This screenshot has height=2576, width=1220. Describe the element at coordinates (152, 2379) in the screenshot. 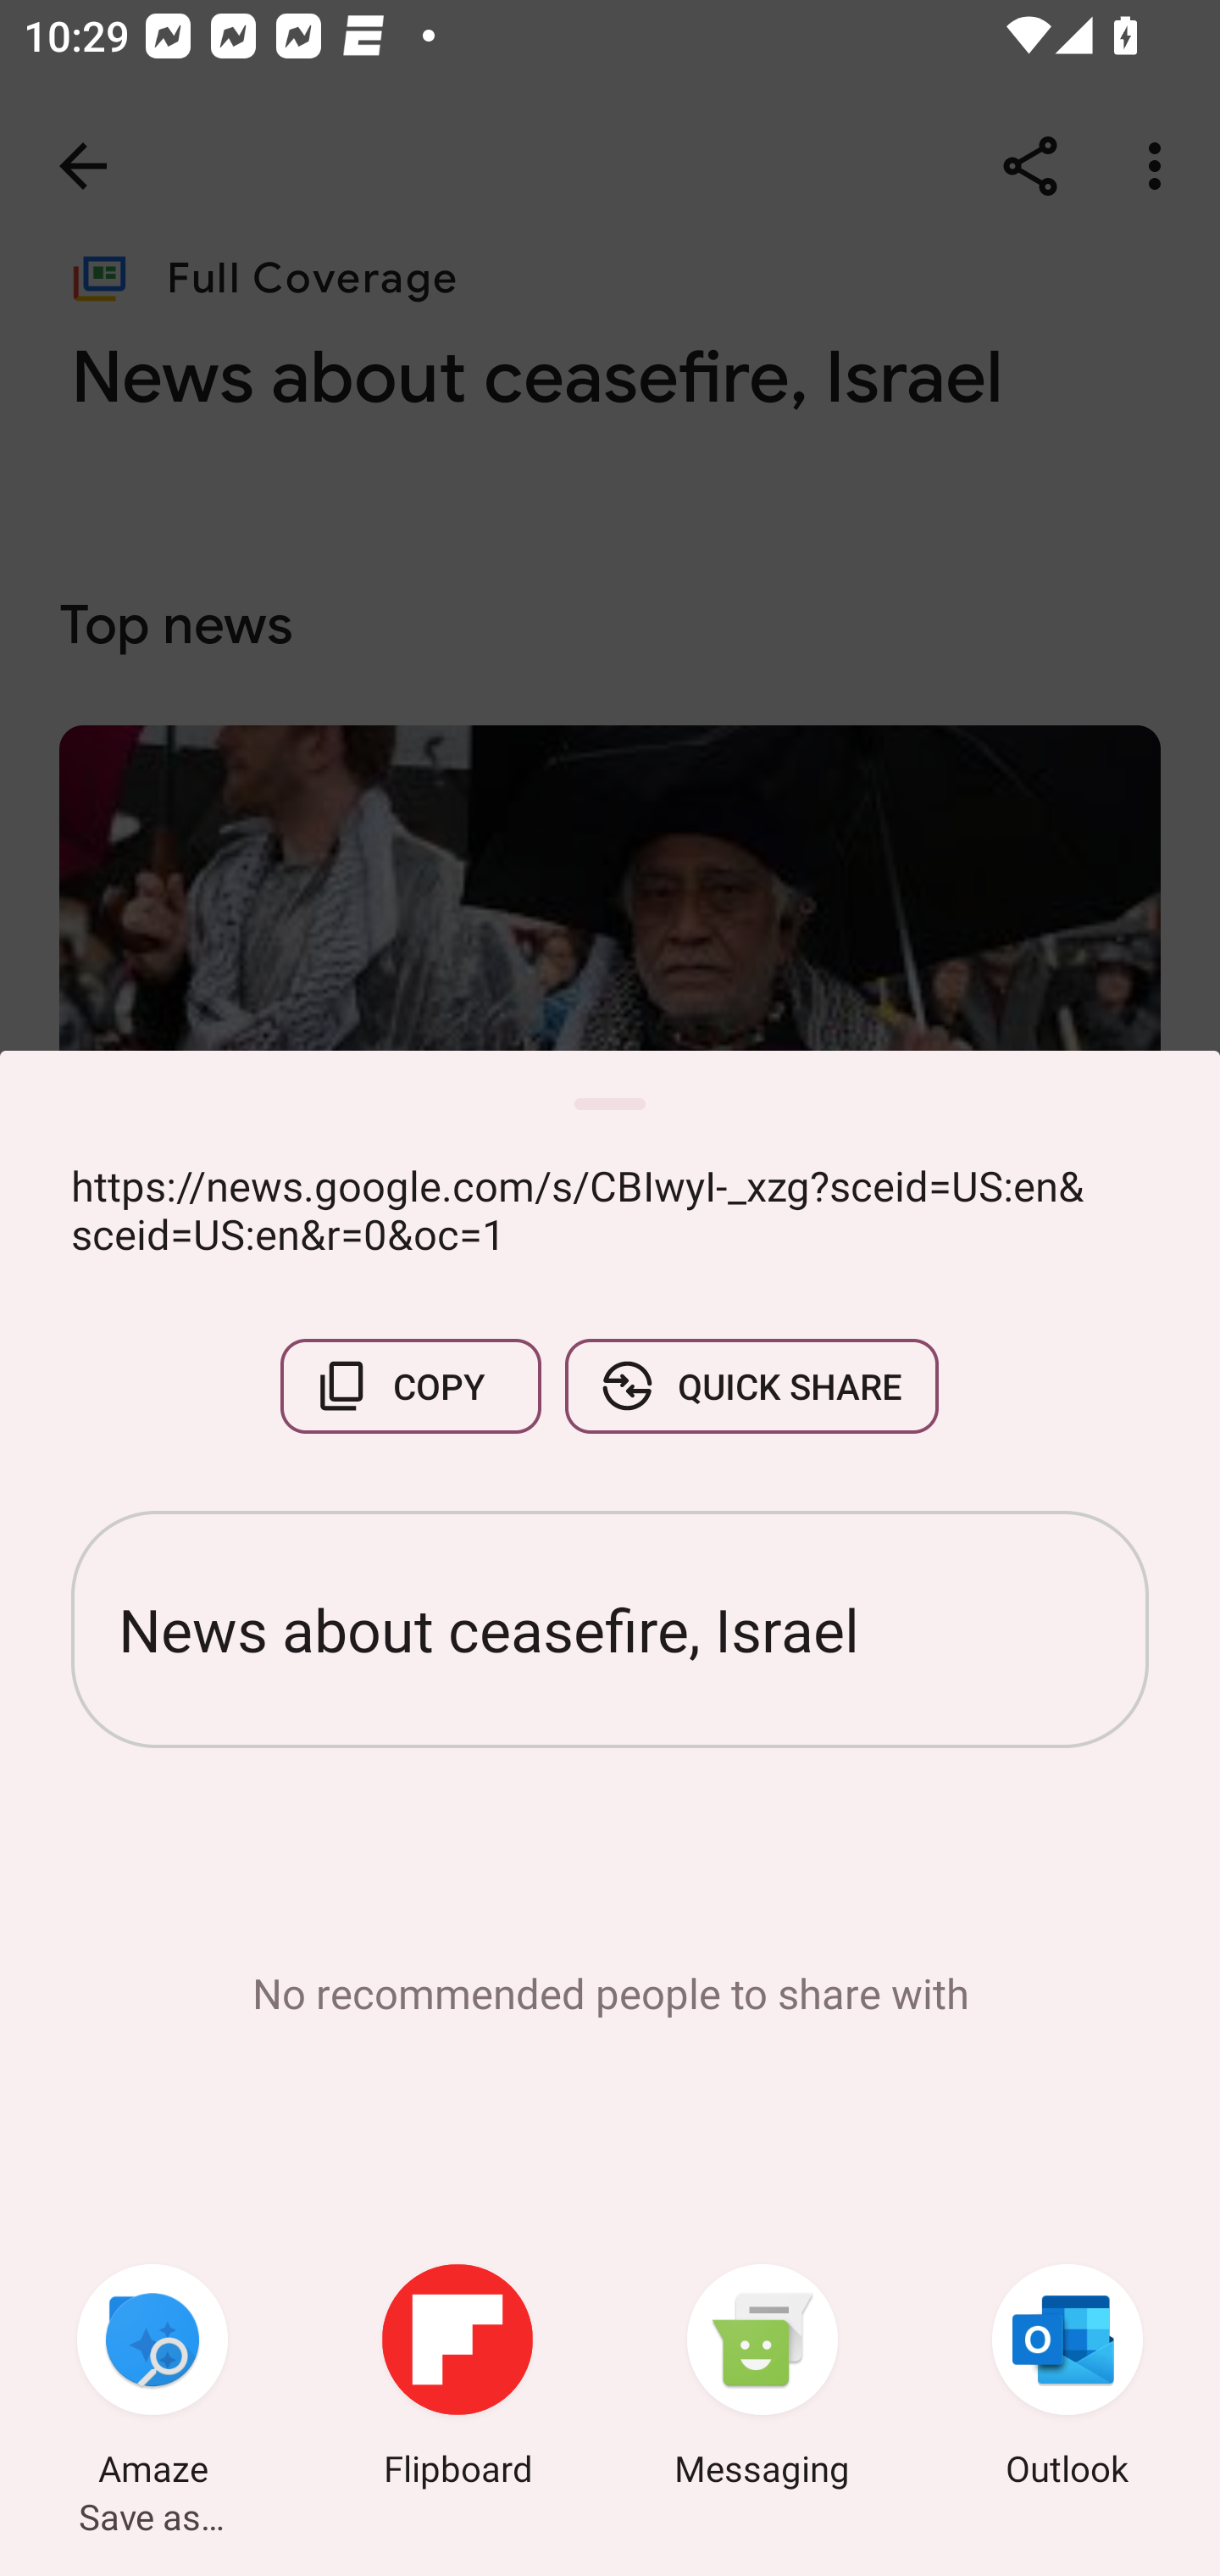

I see `Amaze Save as…` at that location.